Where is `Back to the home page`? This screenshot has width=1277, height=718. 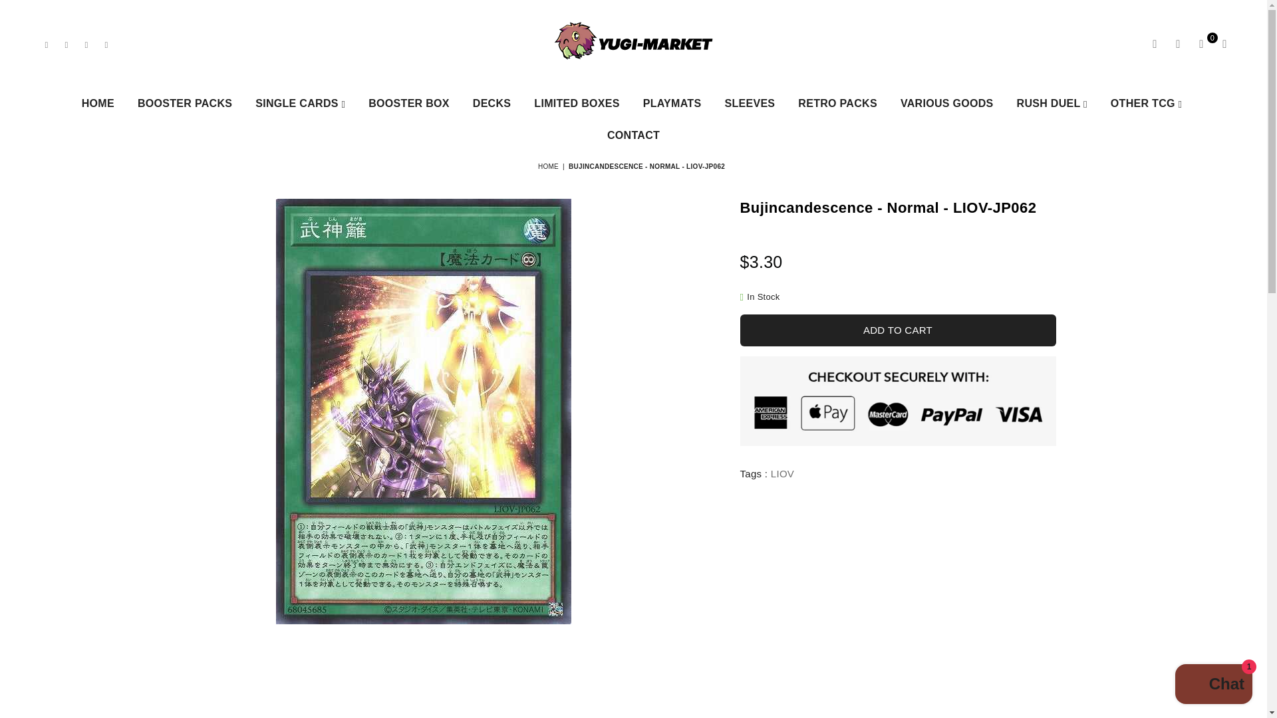
Back to the home page is located at coordinates (549, 166).